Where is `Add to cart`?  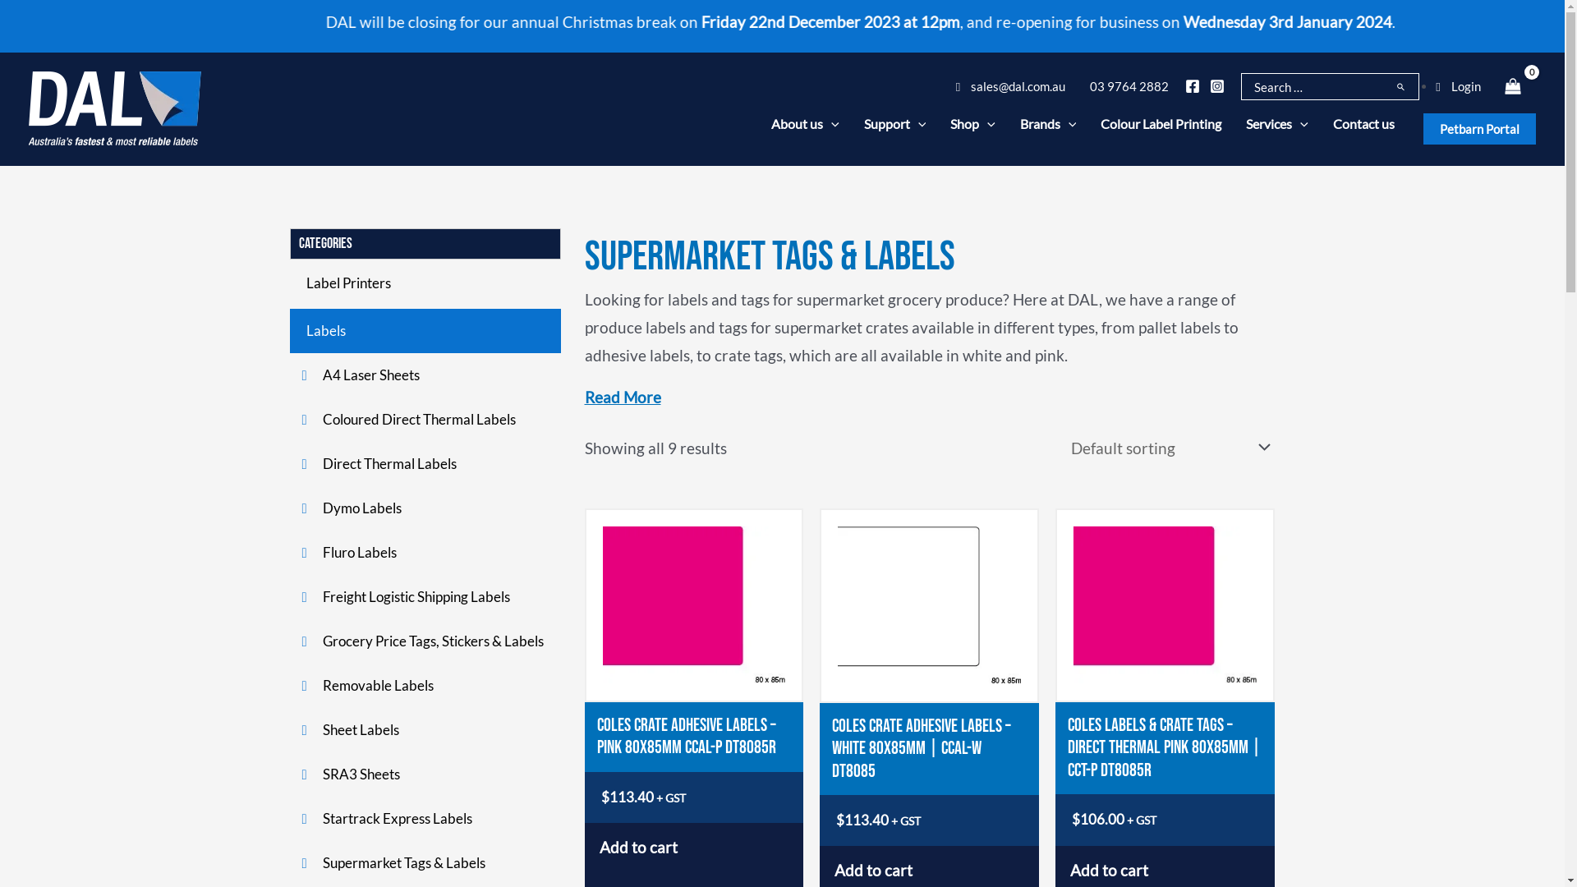 Add to cart is located at coordinates (695, 848).